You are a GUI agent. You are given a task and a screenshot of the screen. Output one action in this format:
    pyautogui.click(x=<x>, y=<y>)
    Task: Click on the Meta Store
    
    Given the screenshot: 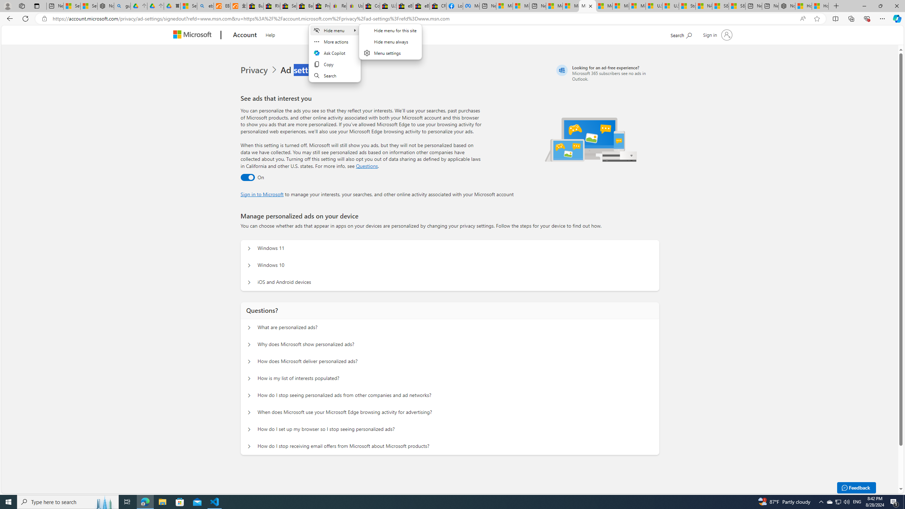 What is the action you would take?
    pyautogui.click(x=471, y=6)
    